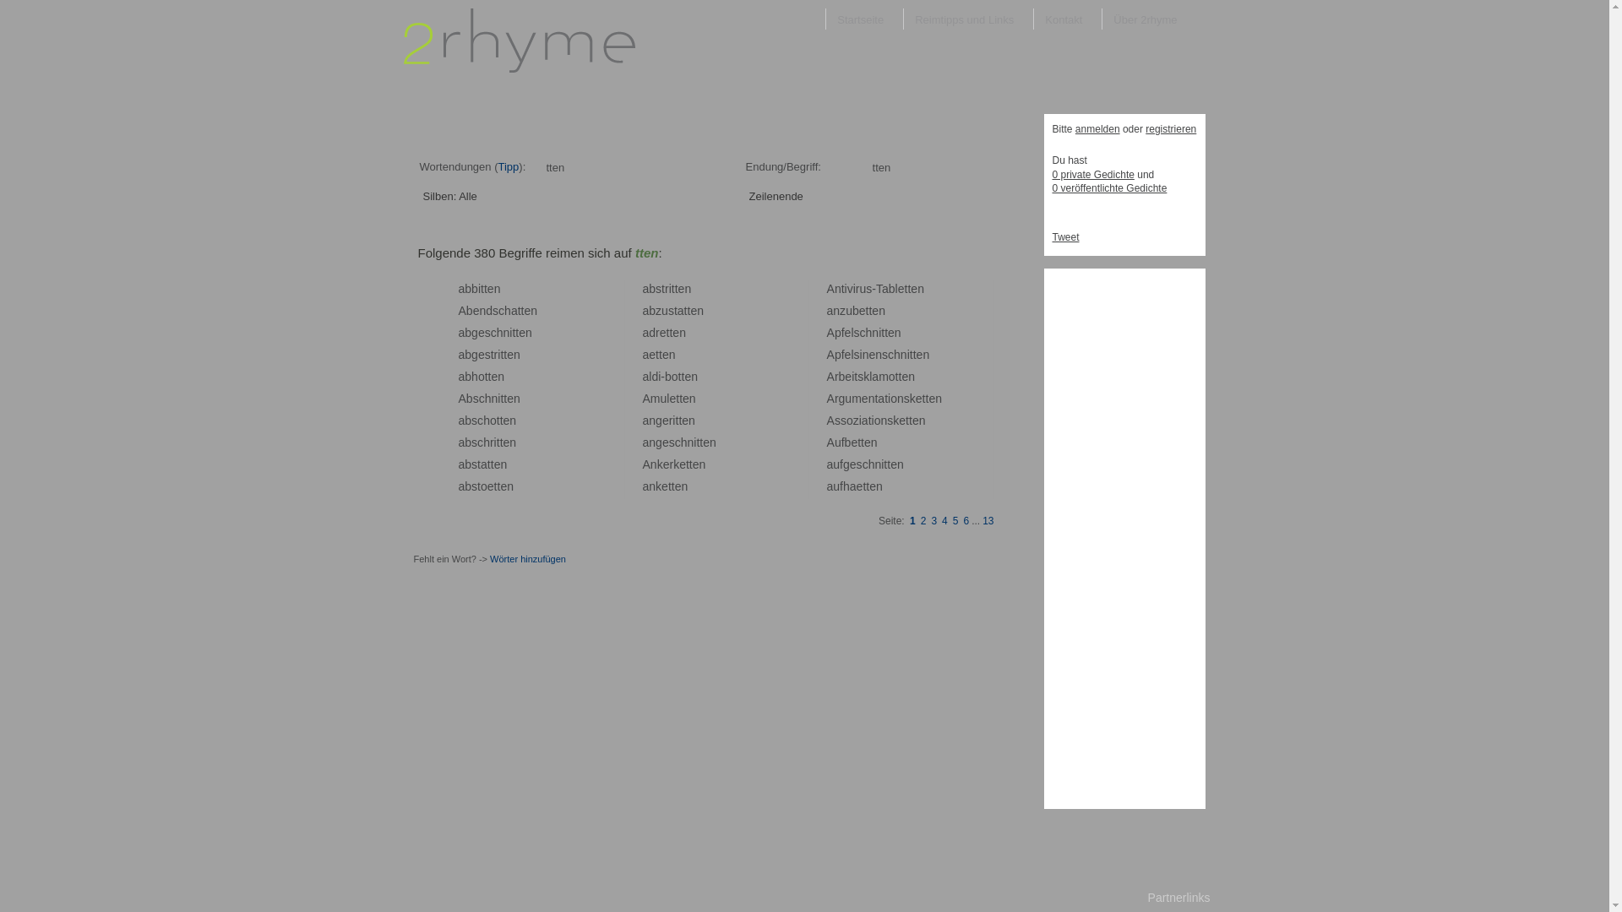 Image resolution: width=1622 pixels, height=912 pixels. What do you see at coordinates (921, 289) in the screenshot?
I see `n` at bounding box center [921, 289].